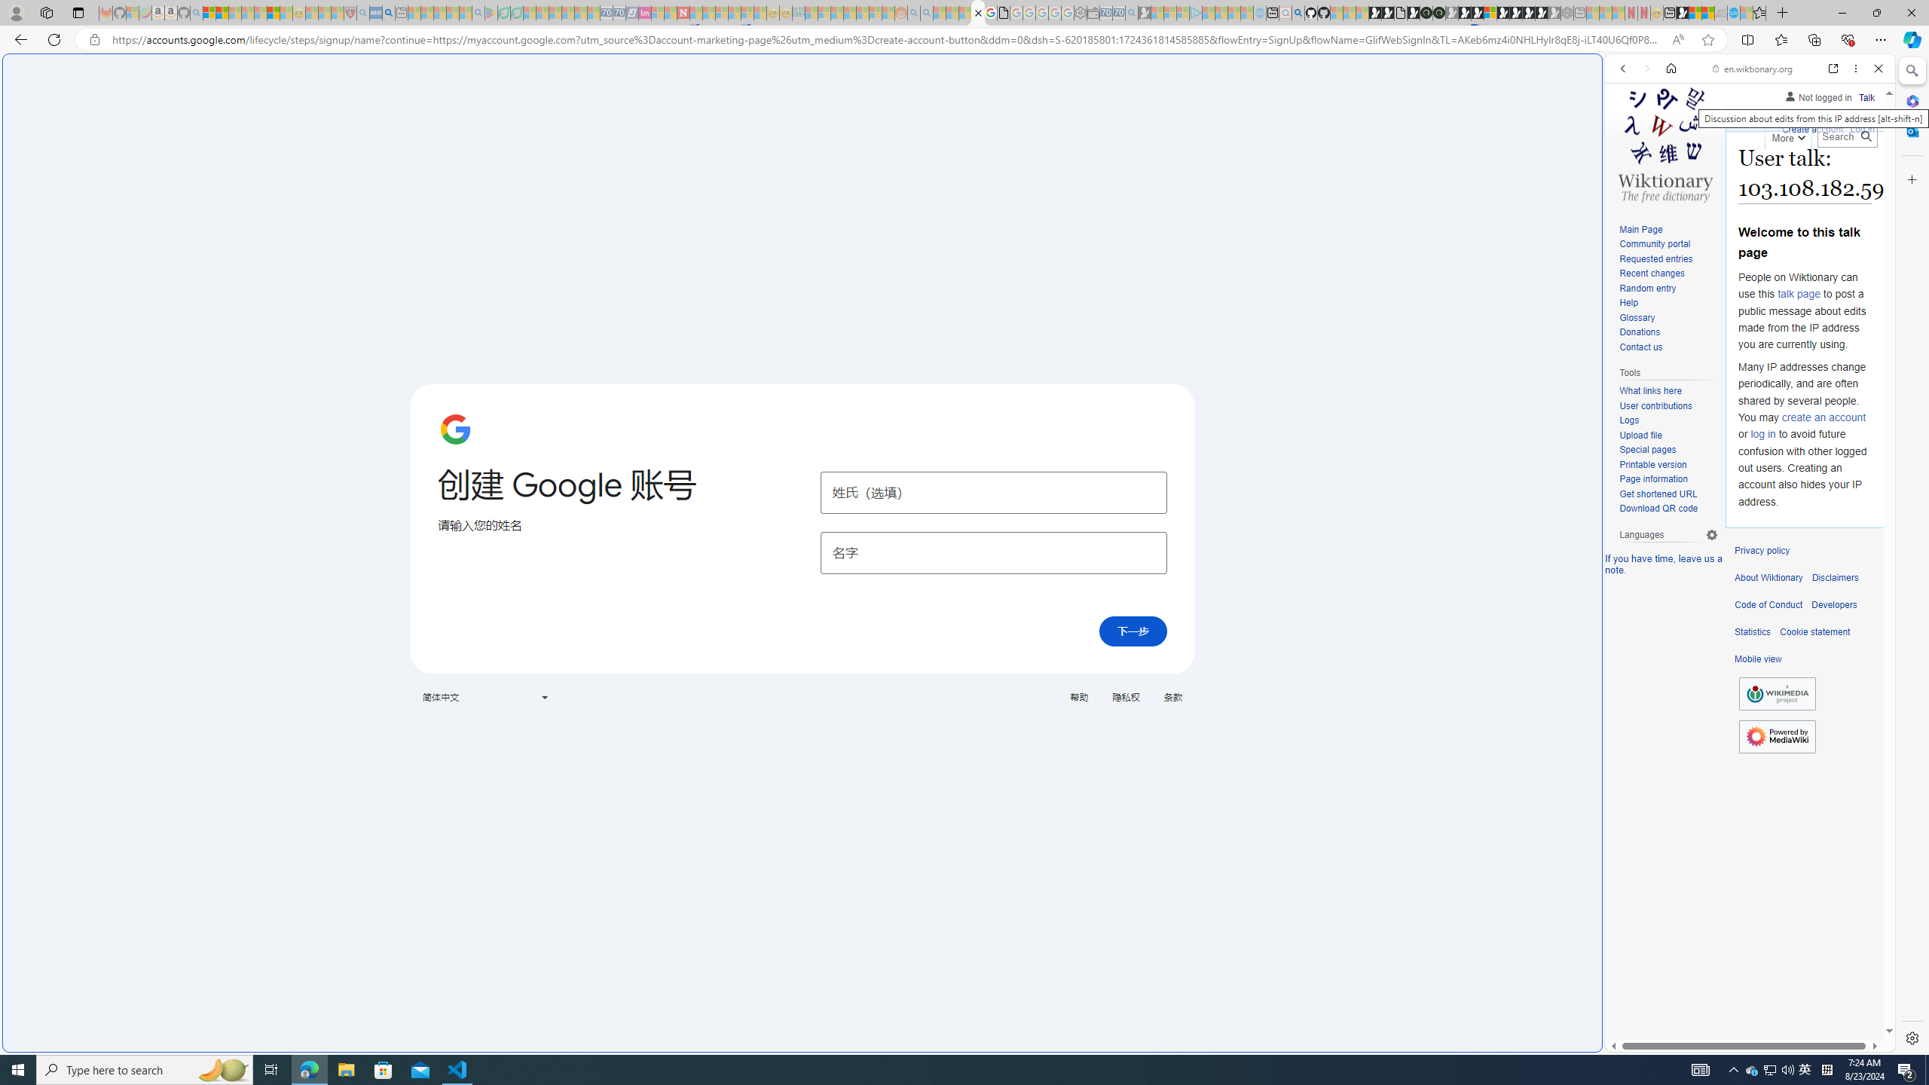 This screenshot has width=1929, height=1085. I want to click on Recent changes, so click(1668, 274).